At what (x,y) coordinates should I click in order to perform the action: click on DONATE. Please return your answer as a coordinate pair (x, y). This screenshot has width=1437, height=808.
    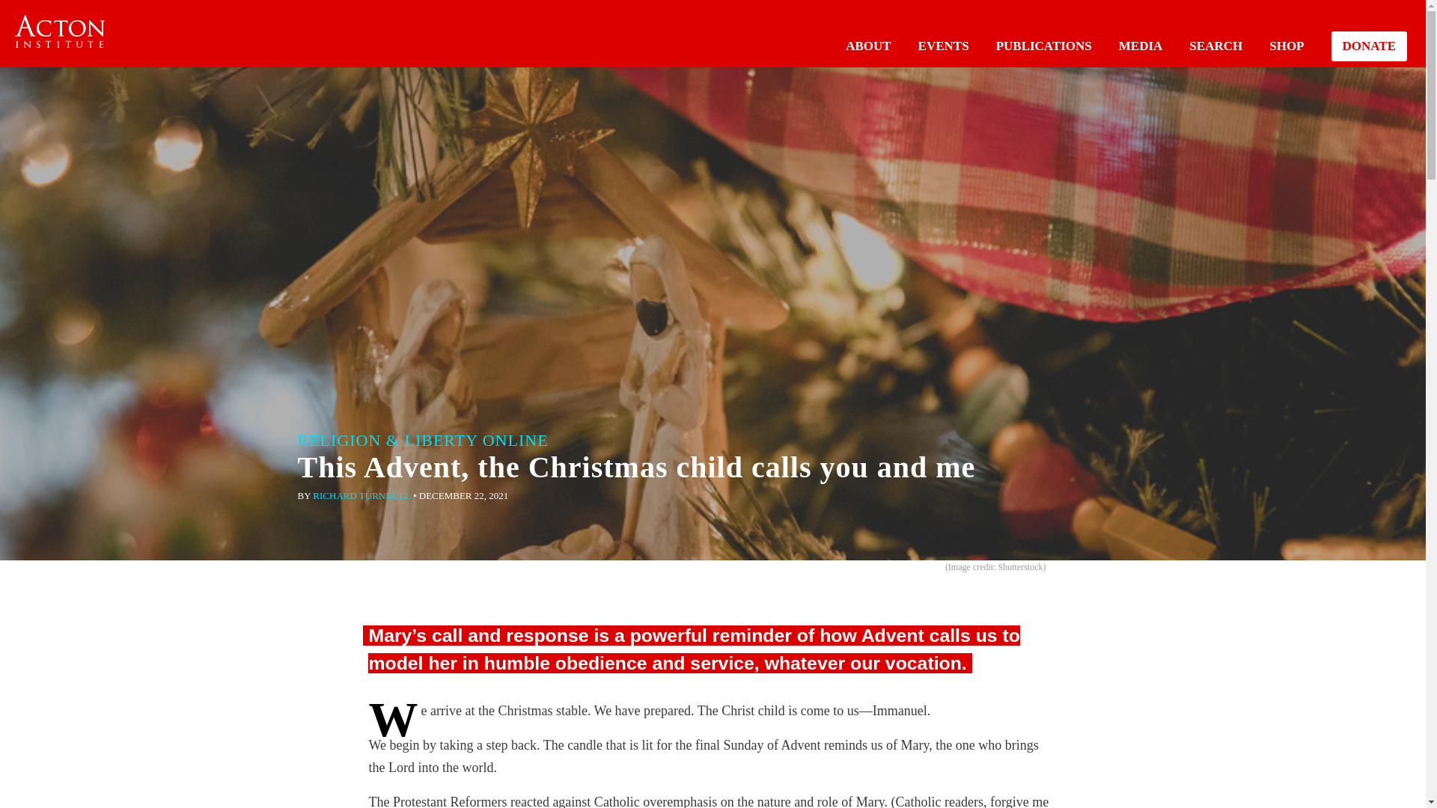
    Looking at the image, I should click on (1369, 46).